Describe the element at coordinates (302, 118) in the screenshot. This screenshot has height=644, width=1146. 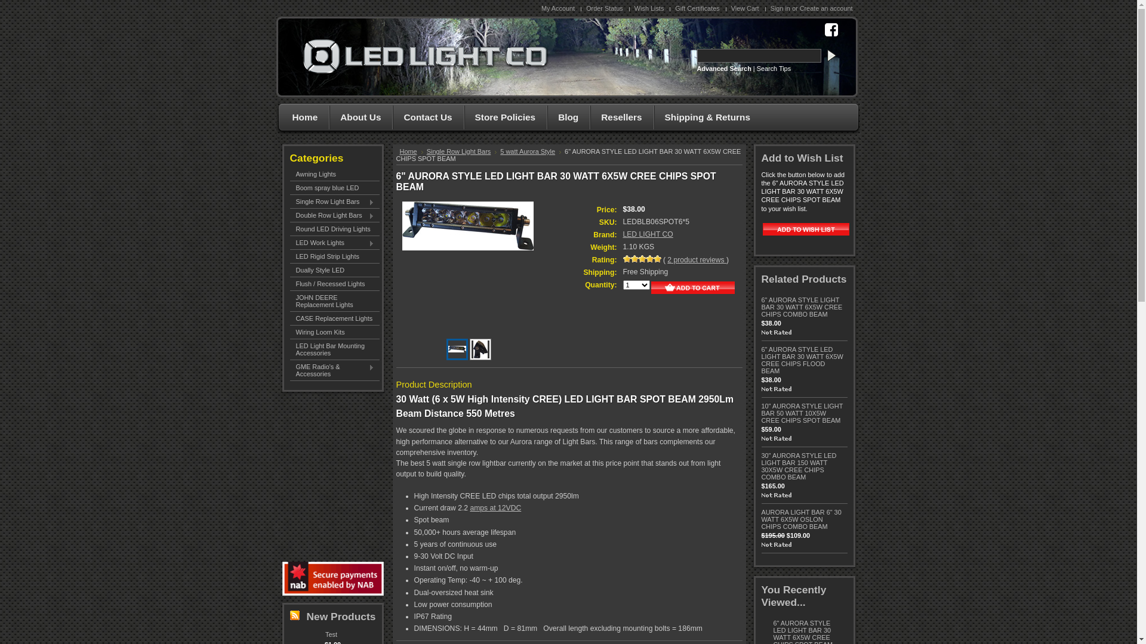
I see `Home` at that location.